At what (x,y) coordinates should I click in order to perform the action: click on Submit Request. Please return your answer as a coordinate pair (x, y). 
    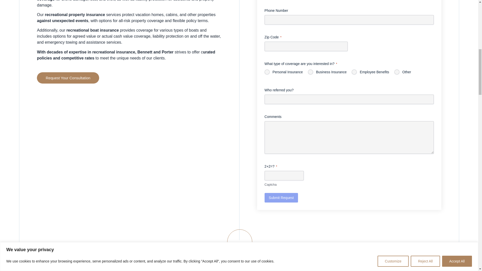
    Looking at the image, I should click on (281, 197).